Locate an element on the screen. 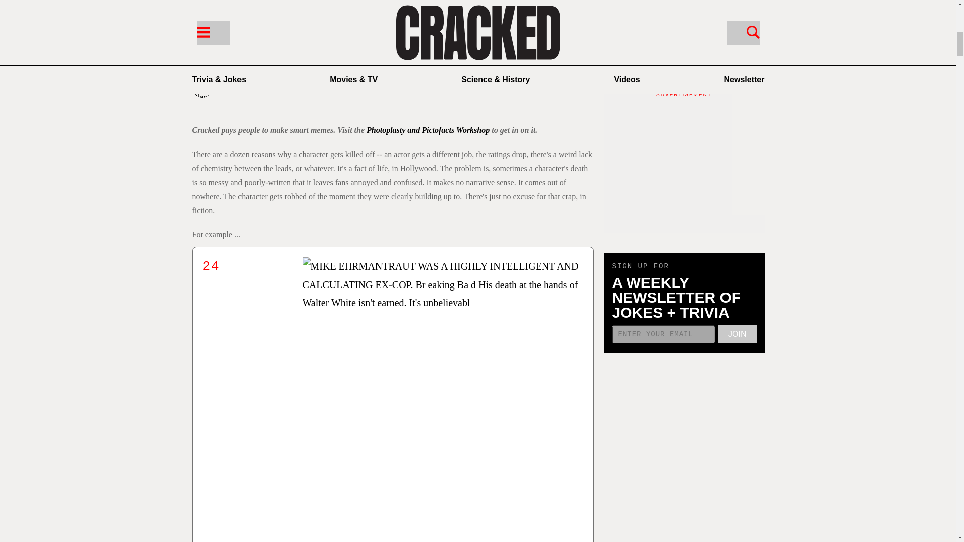  Cracked Plasticians is located at coordinates (257, 88).